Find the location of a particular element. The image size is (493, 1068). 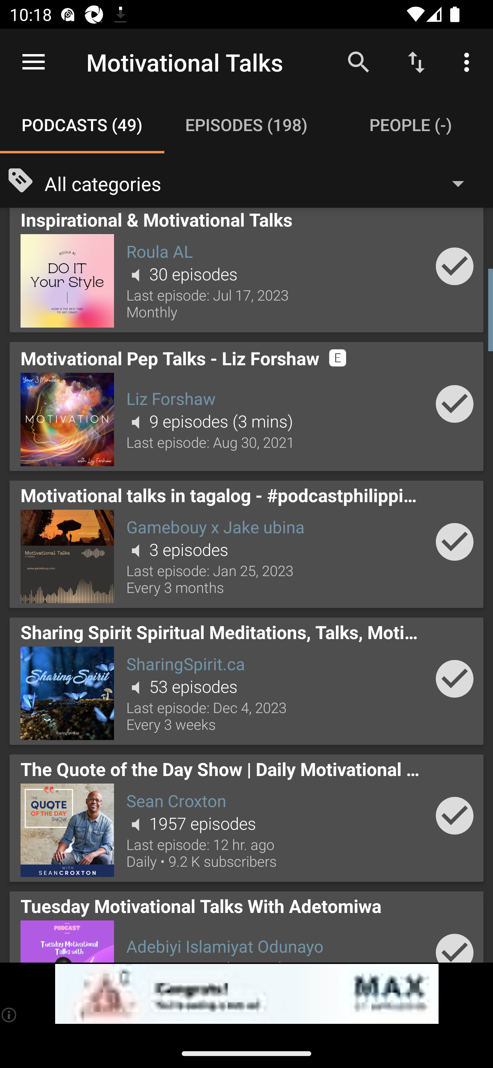

People (-) PEOPLE (-) is located at coordinates (411, 125).